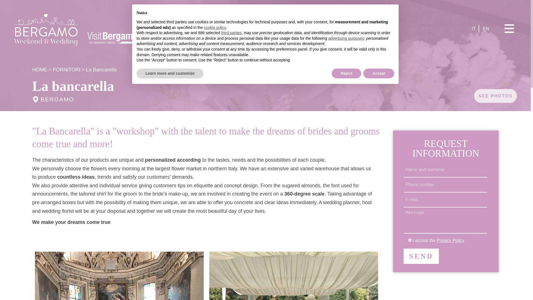 The height and width of the screenshot is (300, 533). I want to click on 1, so click(410, 240).